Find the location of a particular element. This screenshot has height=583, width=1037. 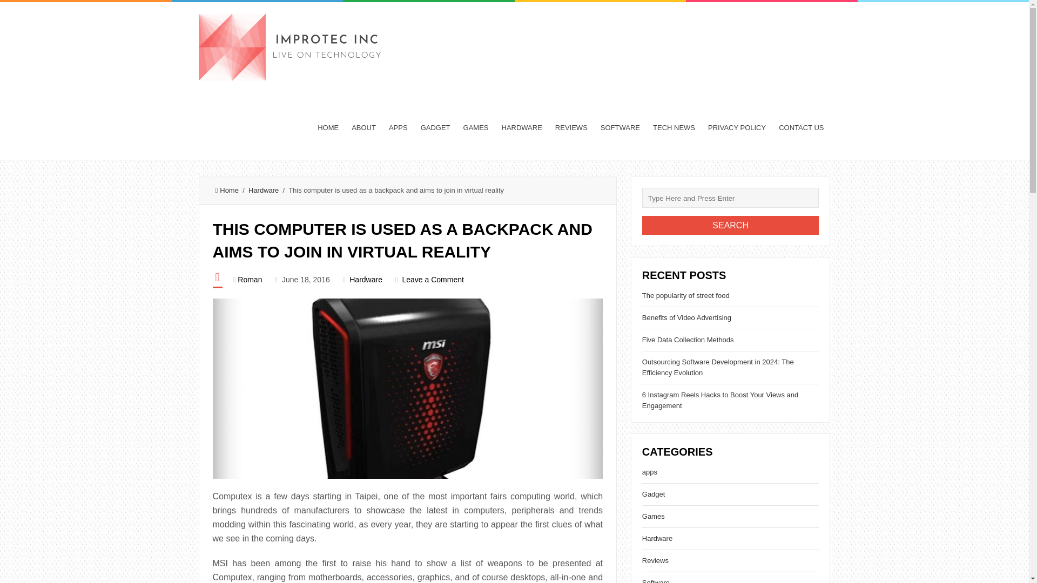

Hardware is located at coordinates (264, 190).